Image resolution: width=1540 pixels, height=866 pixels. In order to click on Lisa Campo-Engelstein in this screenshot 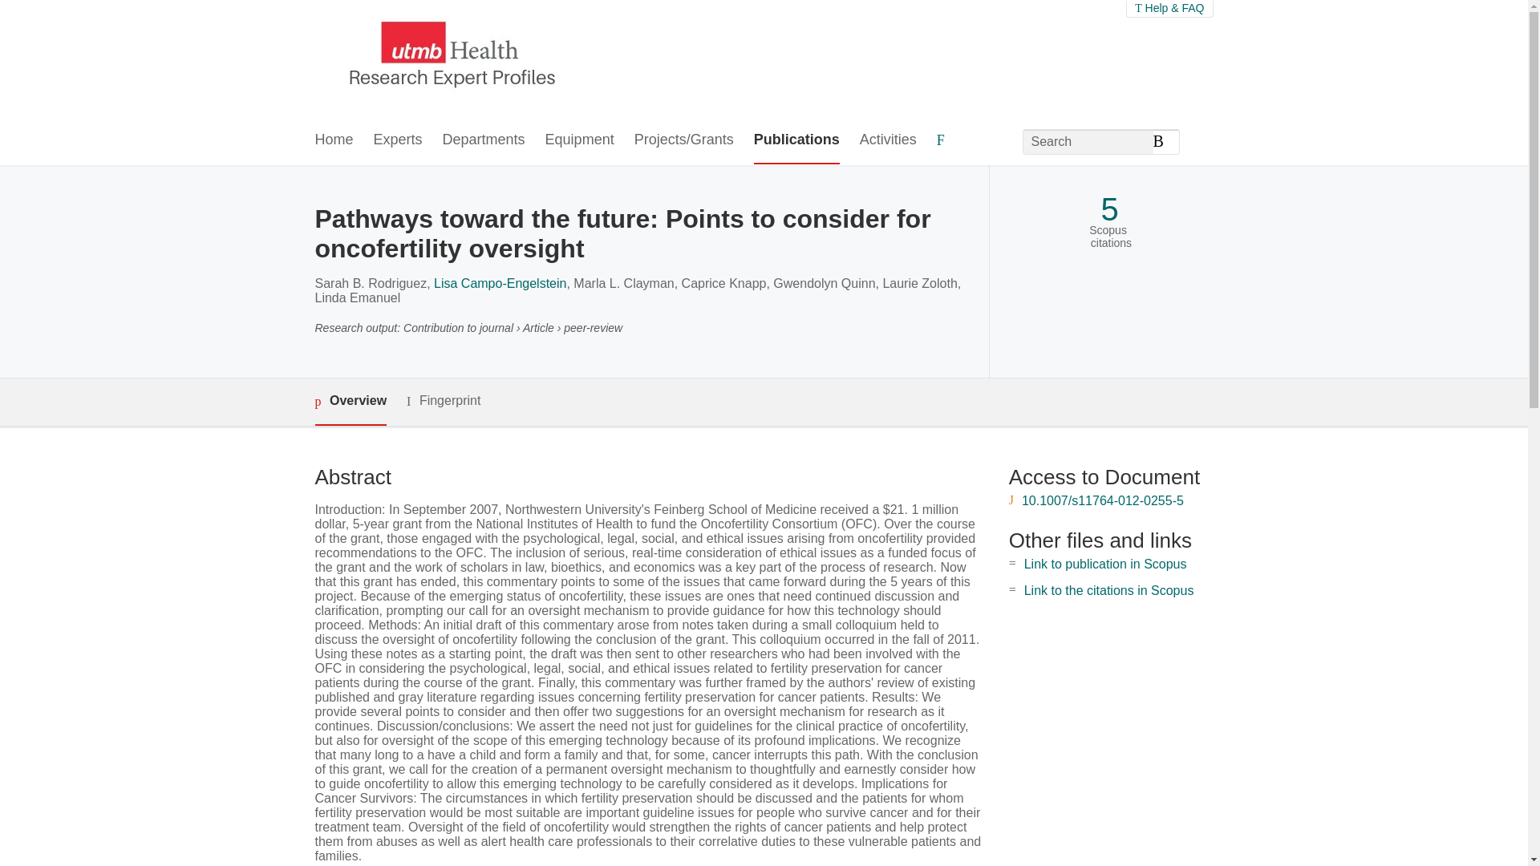, I will do `click(500, 282)`.